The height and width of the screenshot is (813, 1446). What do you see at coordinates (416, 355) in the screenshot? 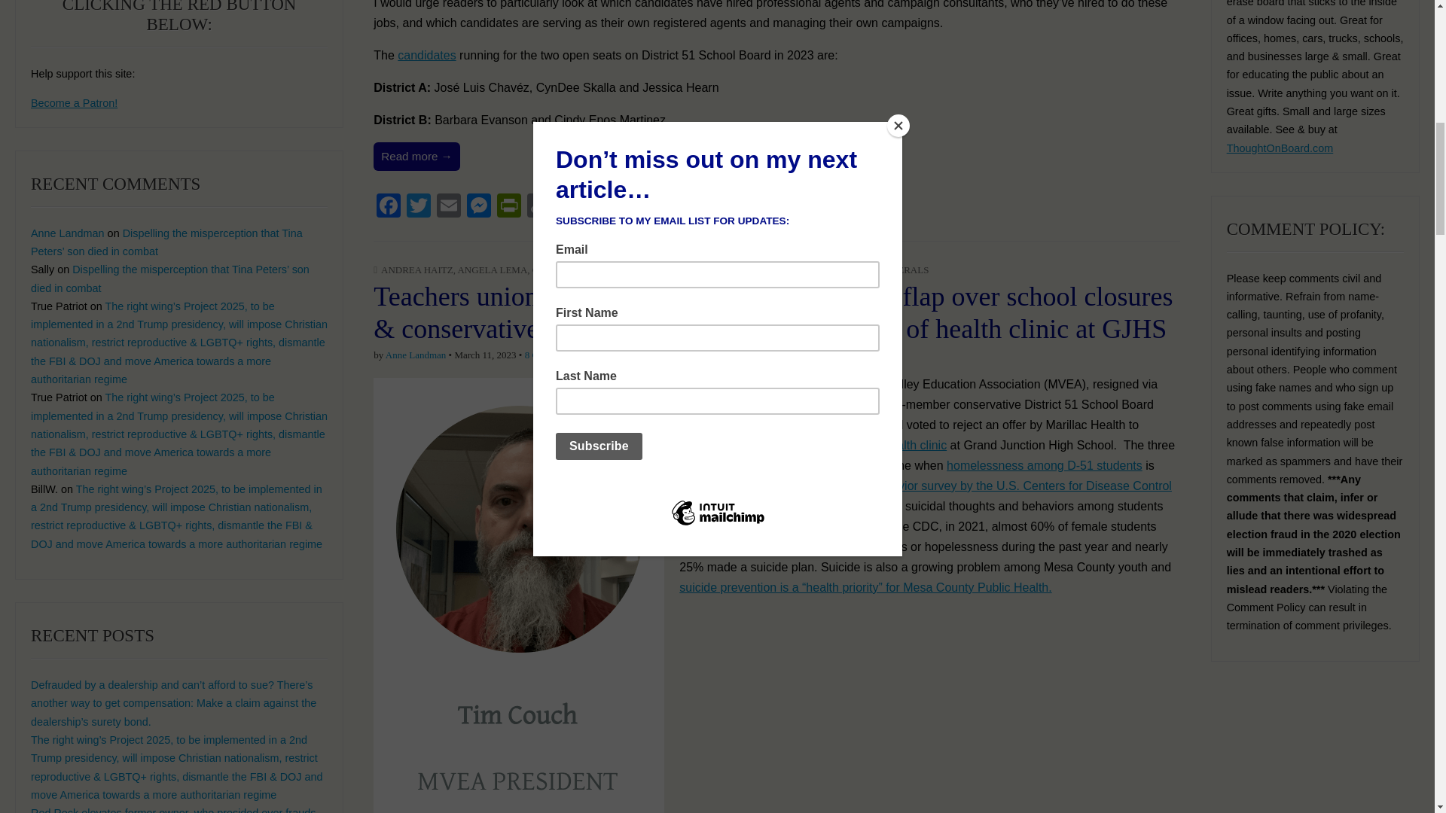
I see `Posts by Anne Landman` at bounding box center [416, 355].